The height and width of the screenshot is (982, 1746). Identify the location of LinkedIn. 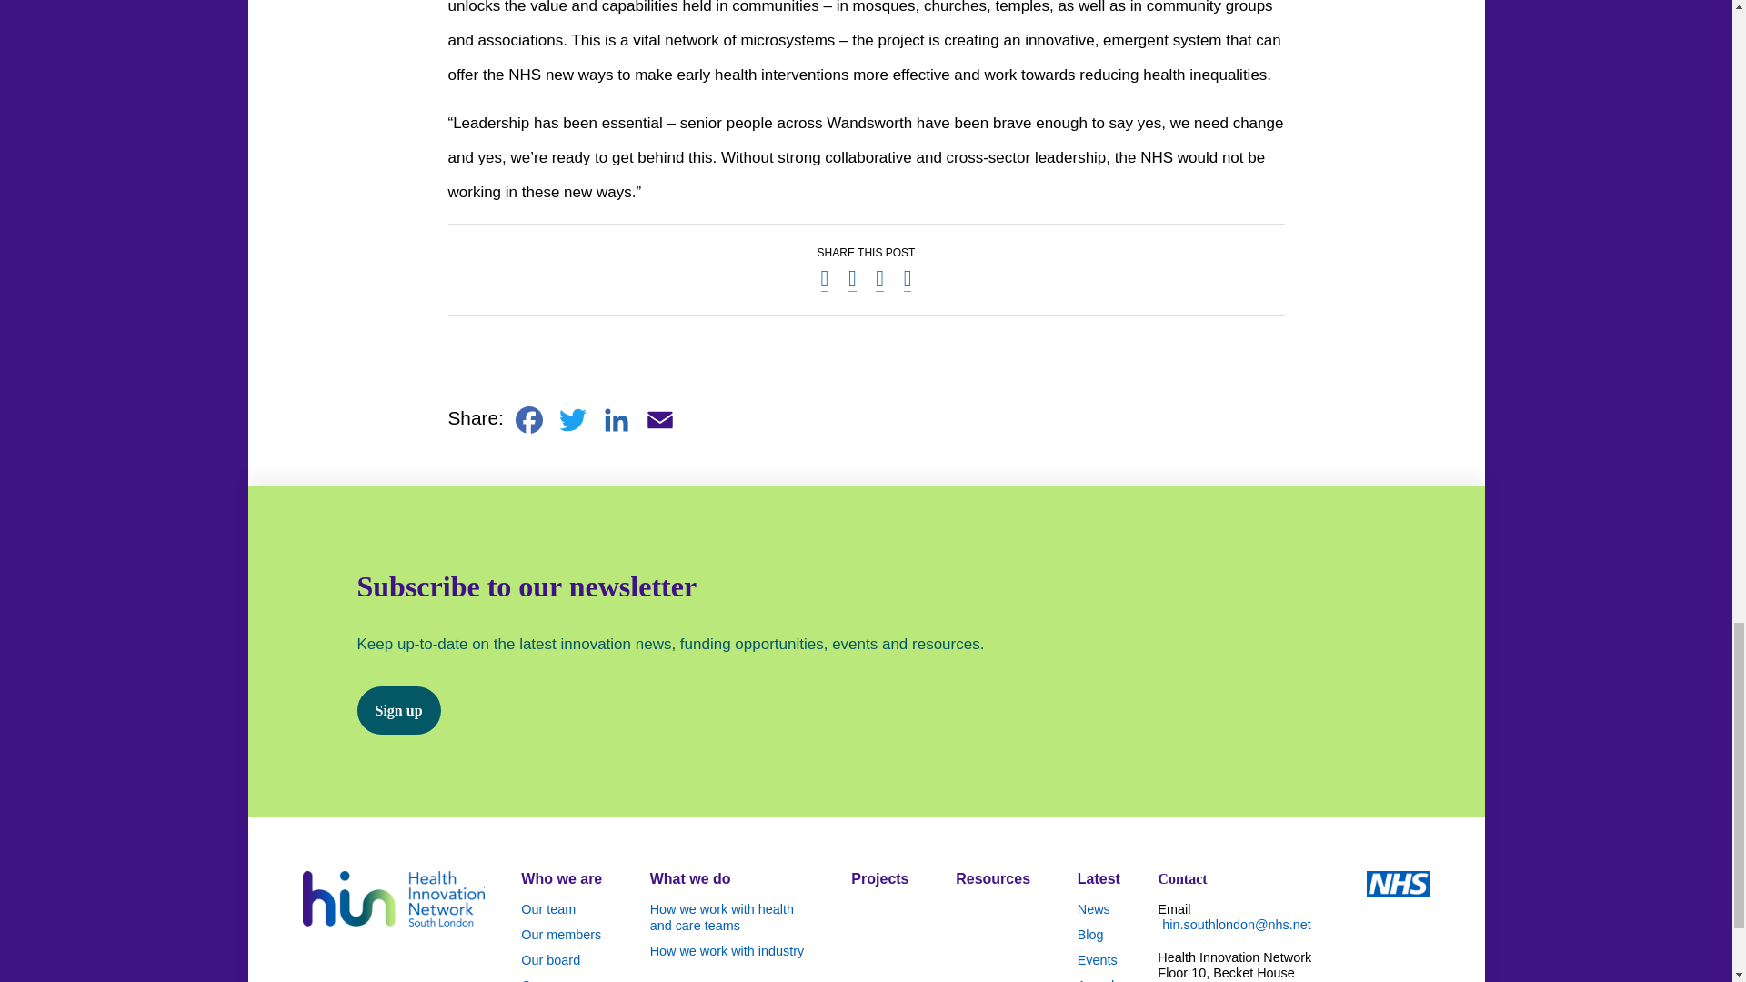
(617, 420).